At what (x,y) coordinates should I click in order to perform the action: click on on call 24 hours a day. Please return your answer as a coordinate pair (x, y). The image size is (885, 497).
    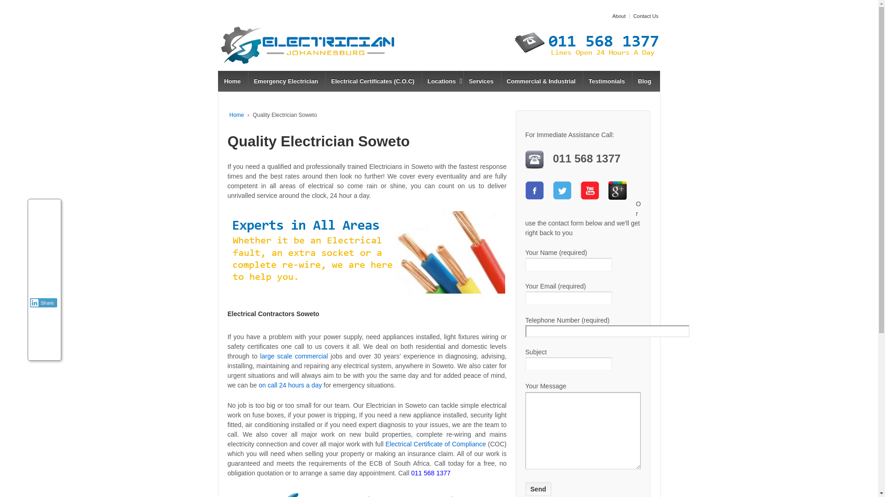
    Looking at the image, I should click on (290, 385).